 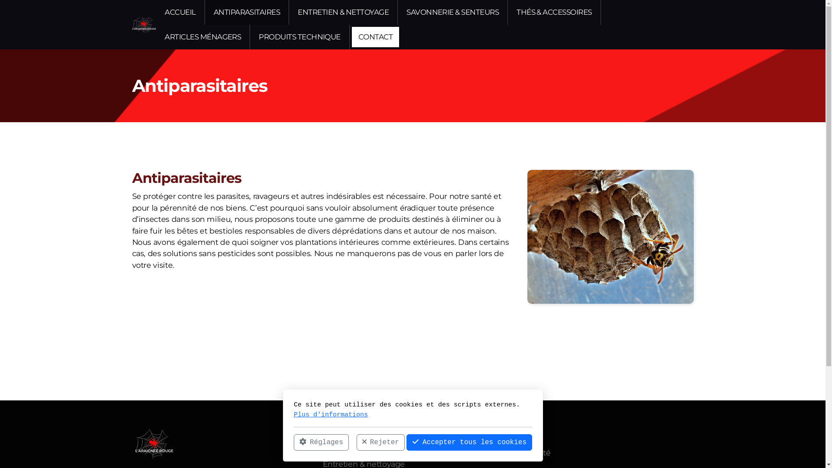 What do you see at coordinates (247, 12) in the screenshot?
I see `ANTIPARASITAIRES` at bounding box center [247, 12].